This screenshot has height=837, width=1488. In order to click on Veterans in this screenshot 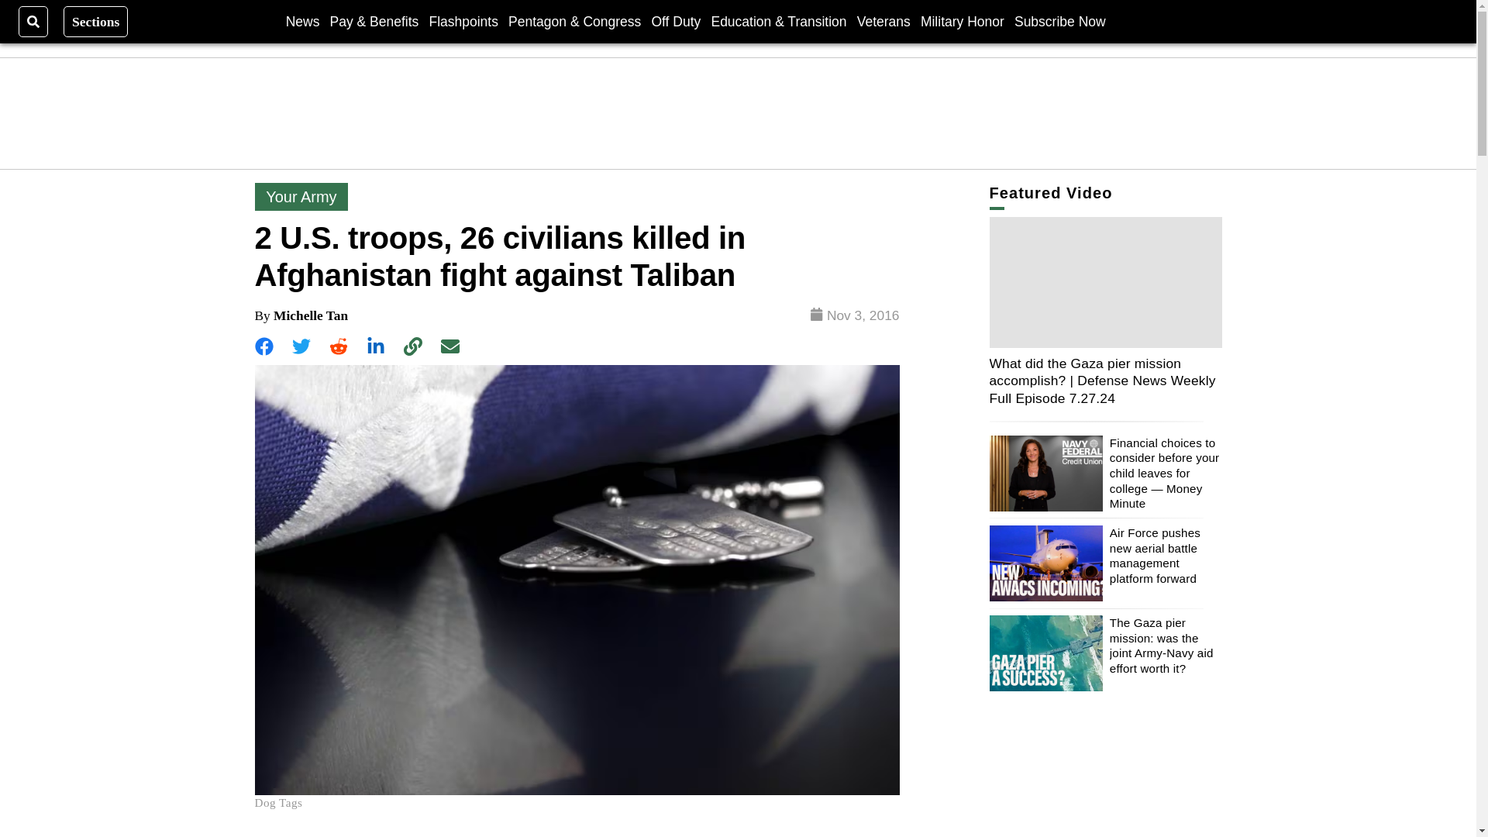, I will do `click(883, 21)`.